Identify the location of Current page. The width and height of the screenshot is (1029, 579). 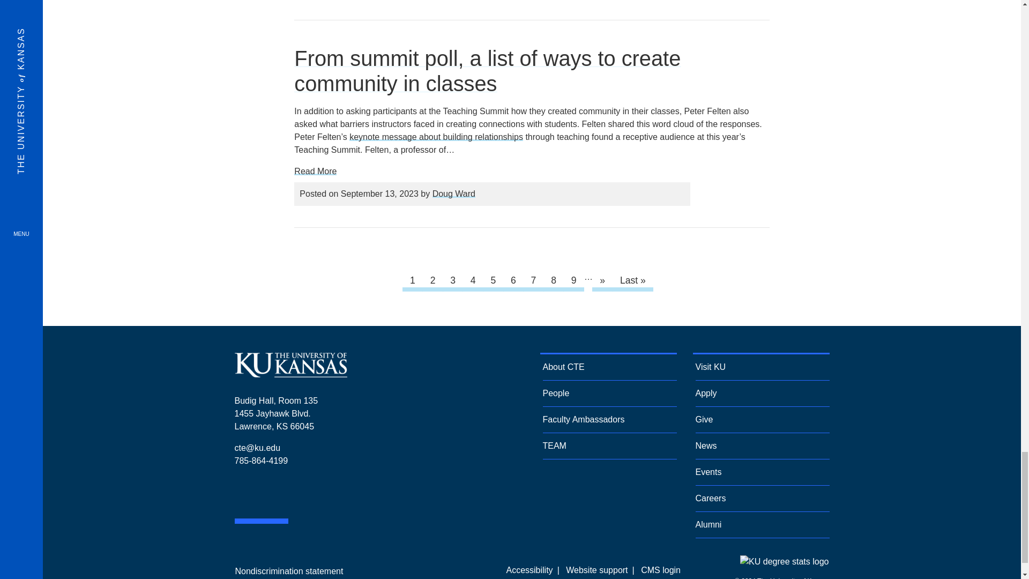
(413, 281).